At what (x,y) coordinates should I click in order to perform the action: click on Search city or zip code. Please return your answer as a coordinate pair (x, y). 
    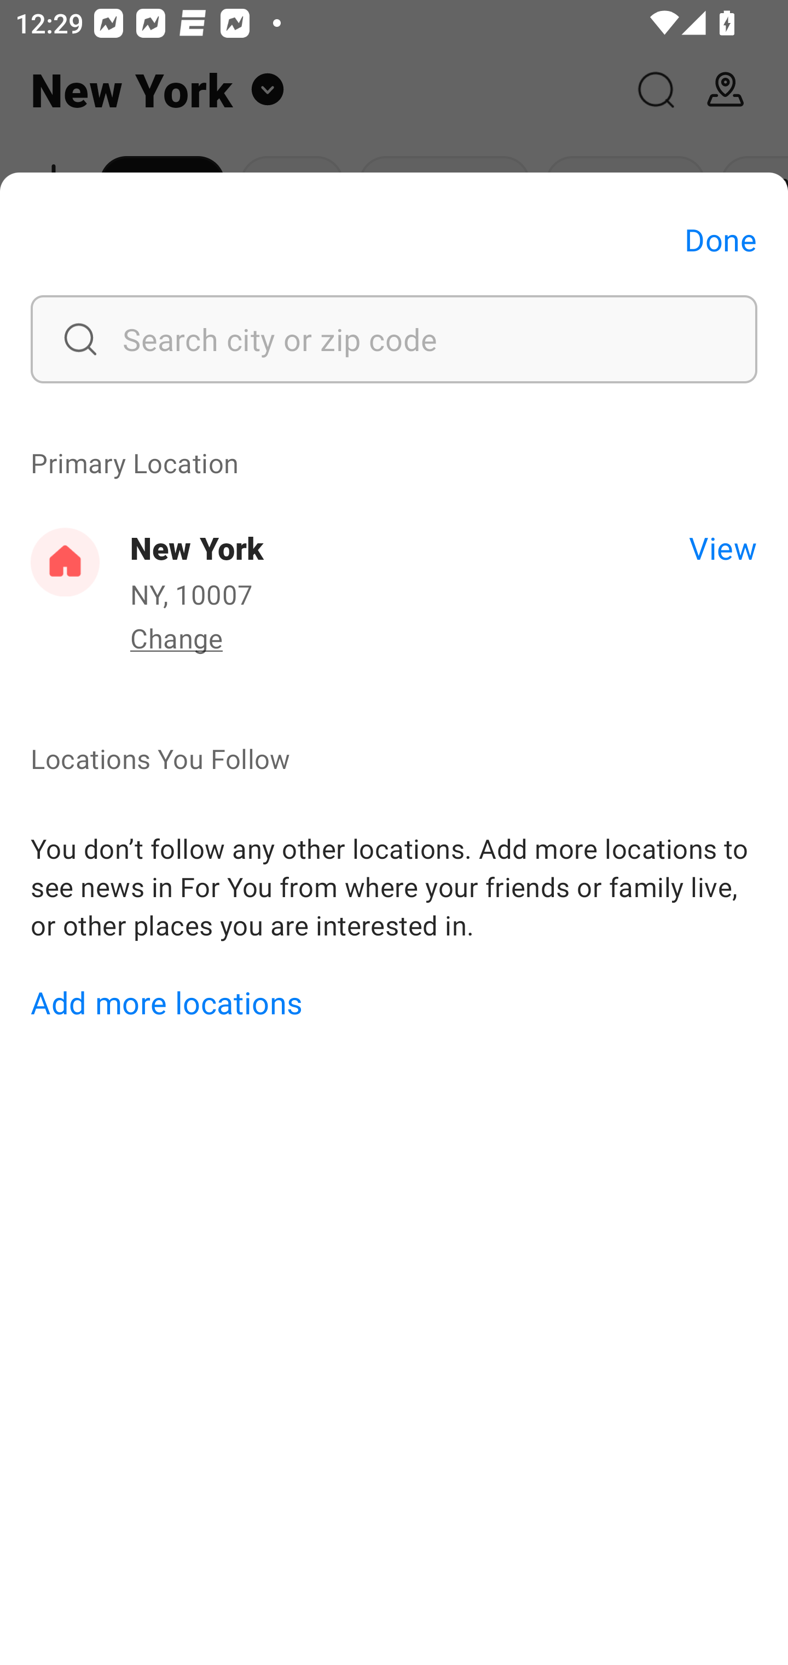
    Looking at the image, I should click on (394, 338).